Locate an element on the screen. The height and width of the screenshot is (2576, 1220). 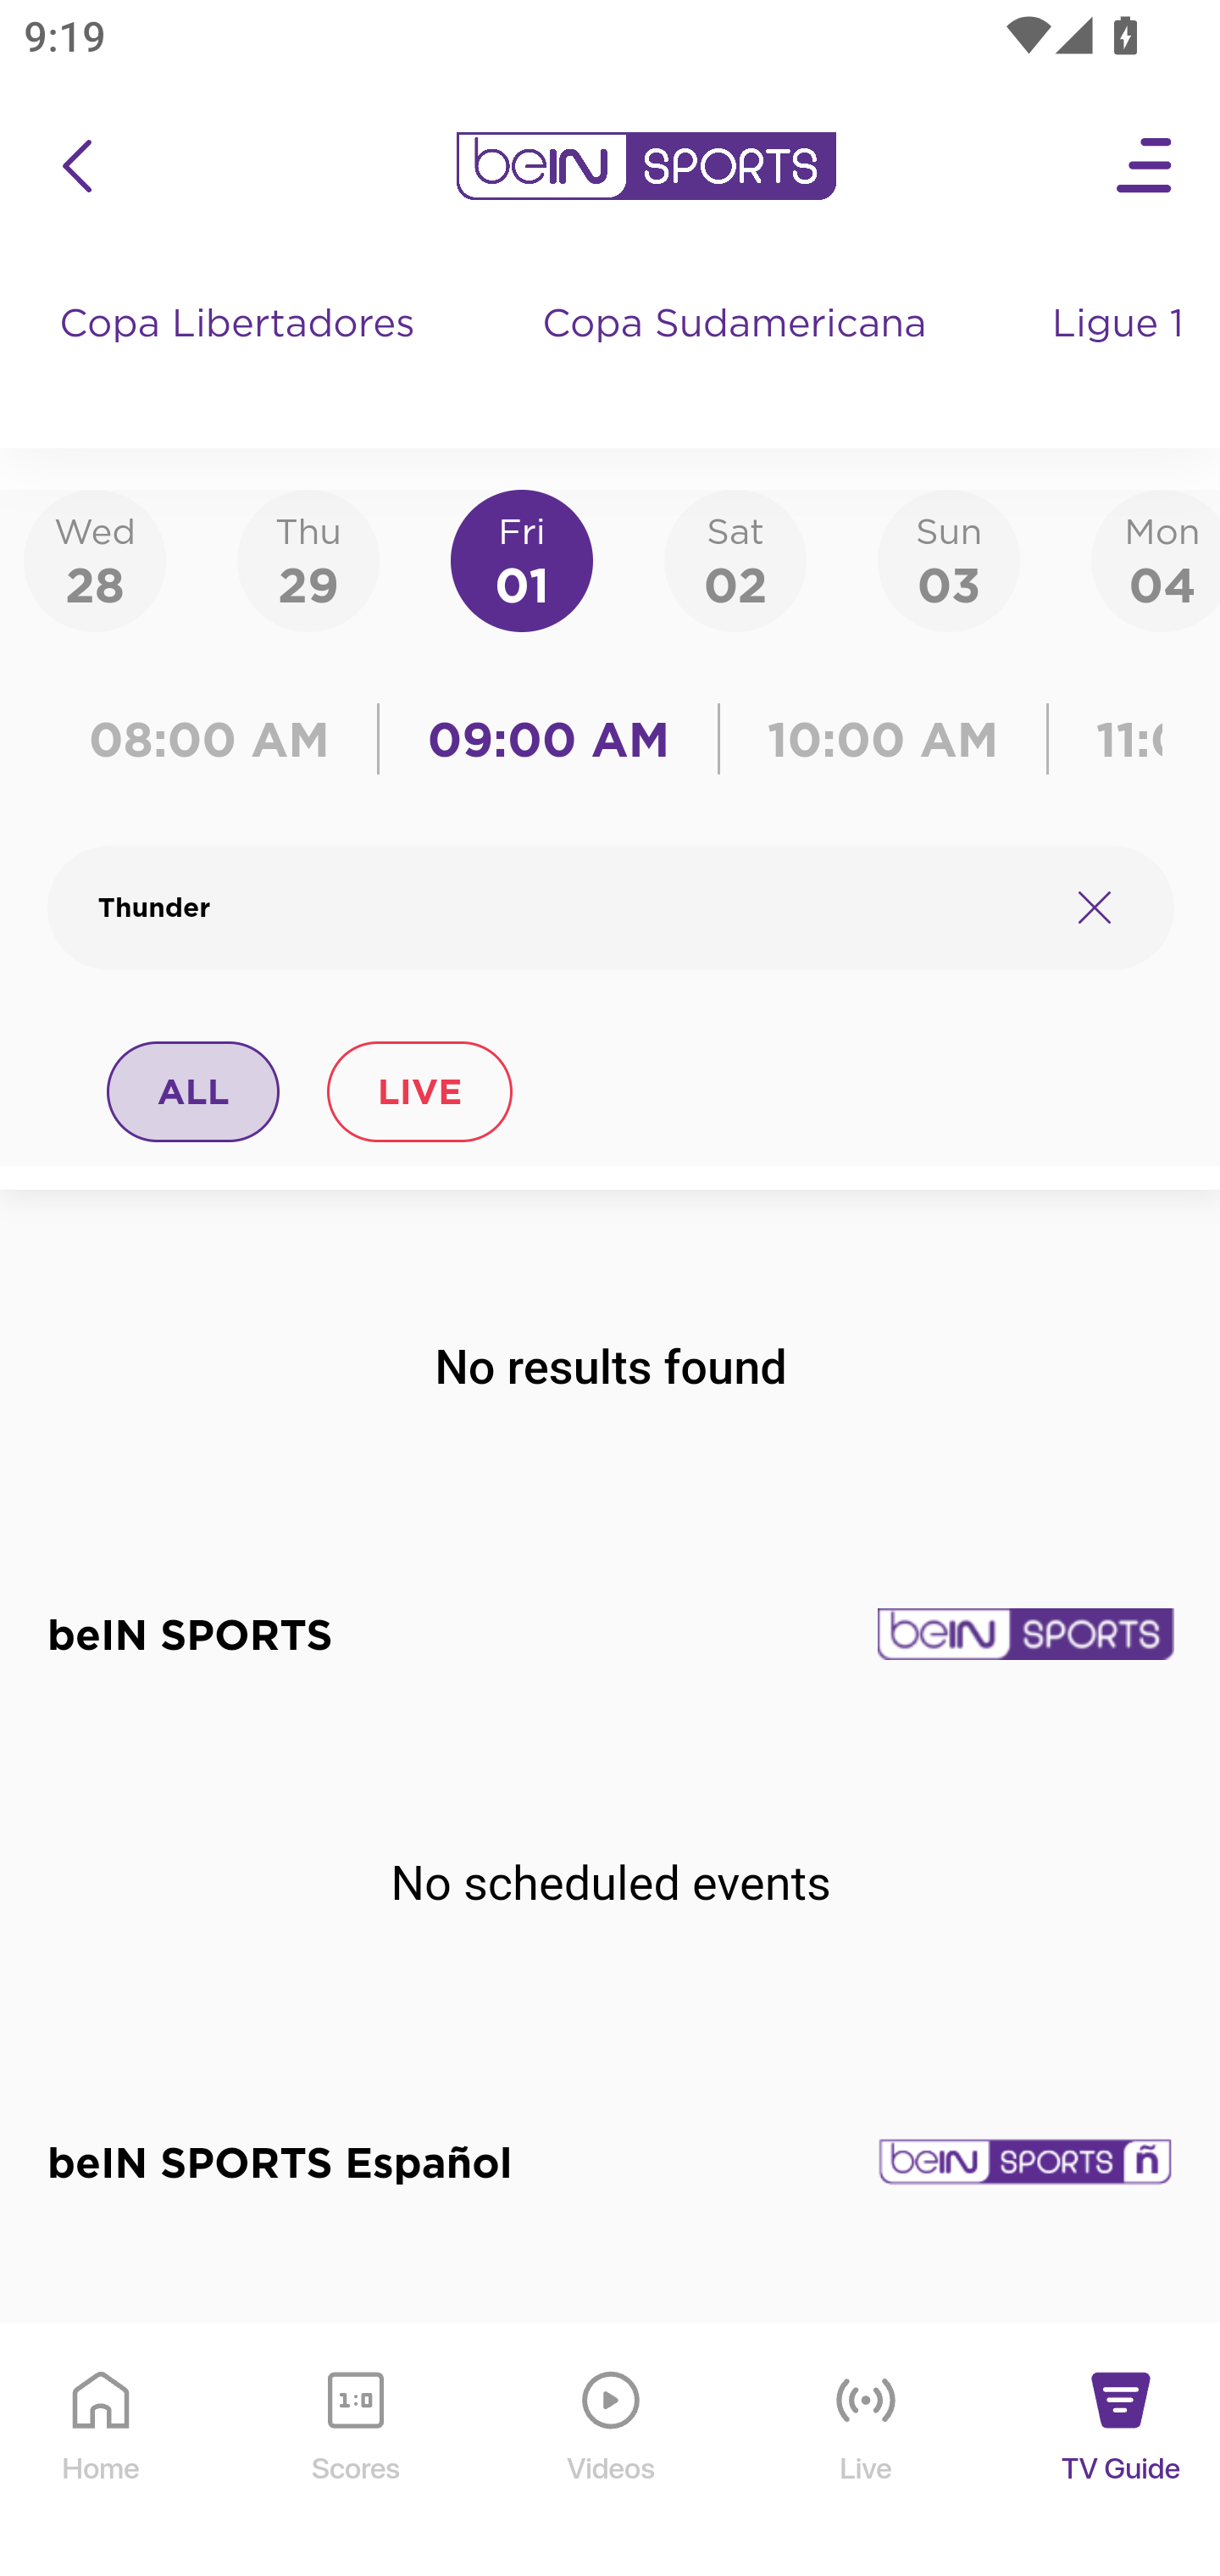
LIVE is located at coordinates (419, 1091).